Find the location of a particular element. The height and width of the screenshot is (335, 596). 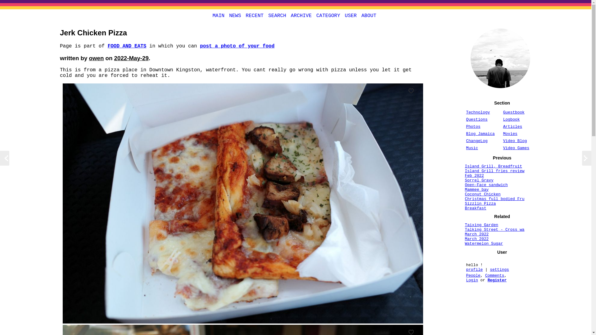

internet links is located at coordinates (235, 16).